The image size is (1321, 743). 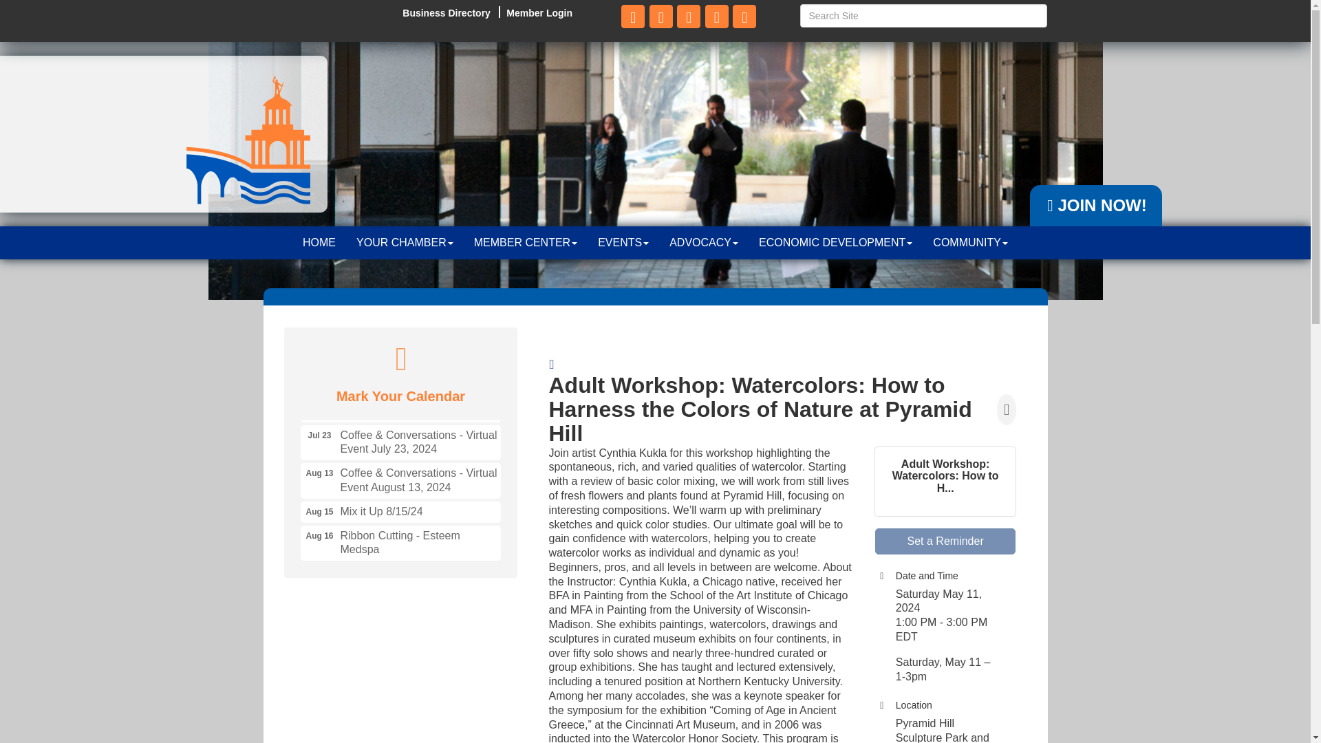 I want to click on Icon Link, so click(x=744, y=17).